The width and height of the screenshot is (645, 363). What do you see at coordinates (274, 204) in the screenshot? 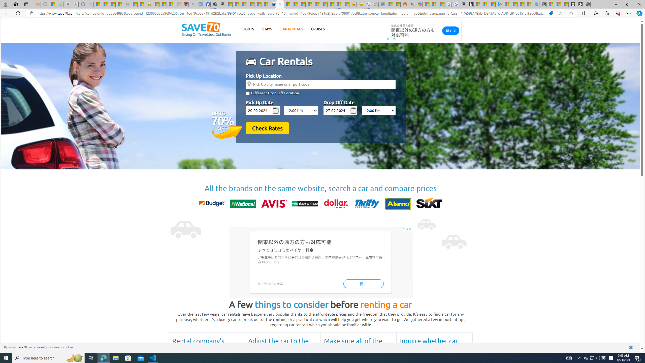
I see `avis` at bounding box center [274, 204].